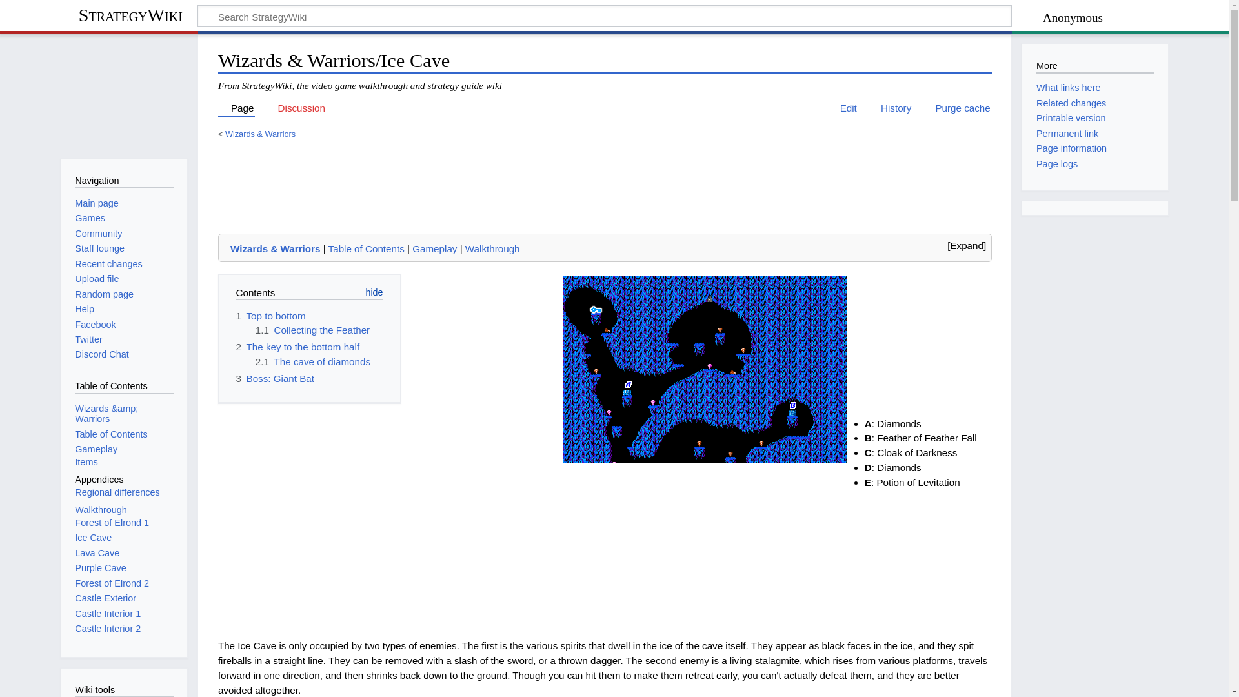 This screenshot has height=697, width=1239. Describe the element at coordinates (312, 361) in the screenshot. I see `2.1 The cave of diamonds` at that location.